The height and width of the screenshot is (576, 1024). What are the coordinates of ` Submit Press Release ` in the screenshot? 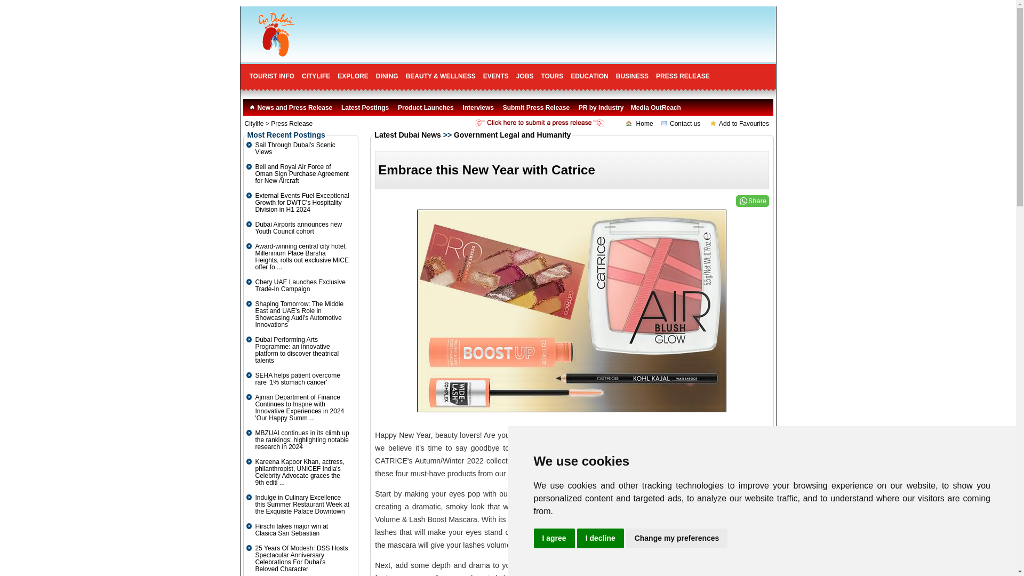 It's located at (535, 108).